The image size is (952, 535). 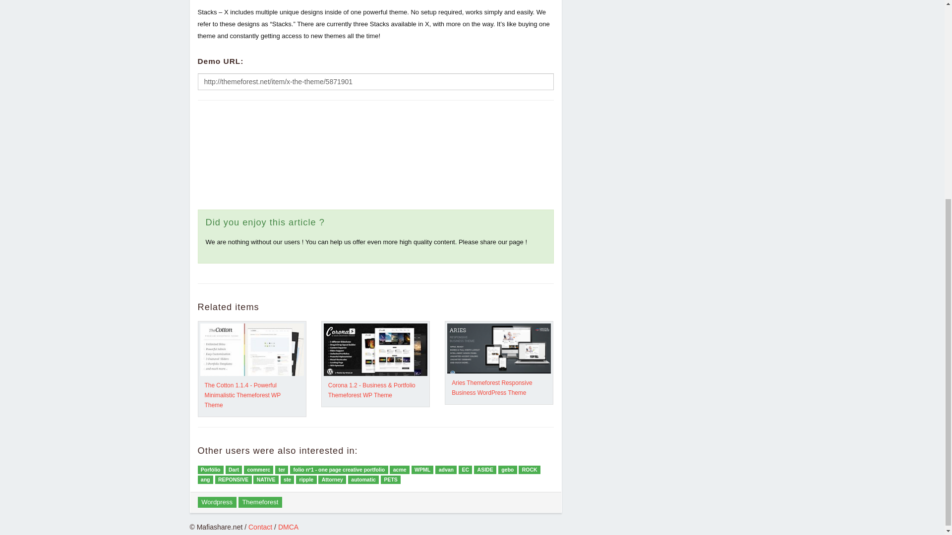 I want to click on Advertisement, so click(x=665, y=15).